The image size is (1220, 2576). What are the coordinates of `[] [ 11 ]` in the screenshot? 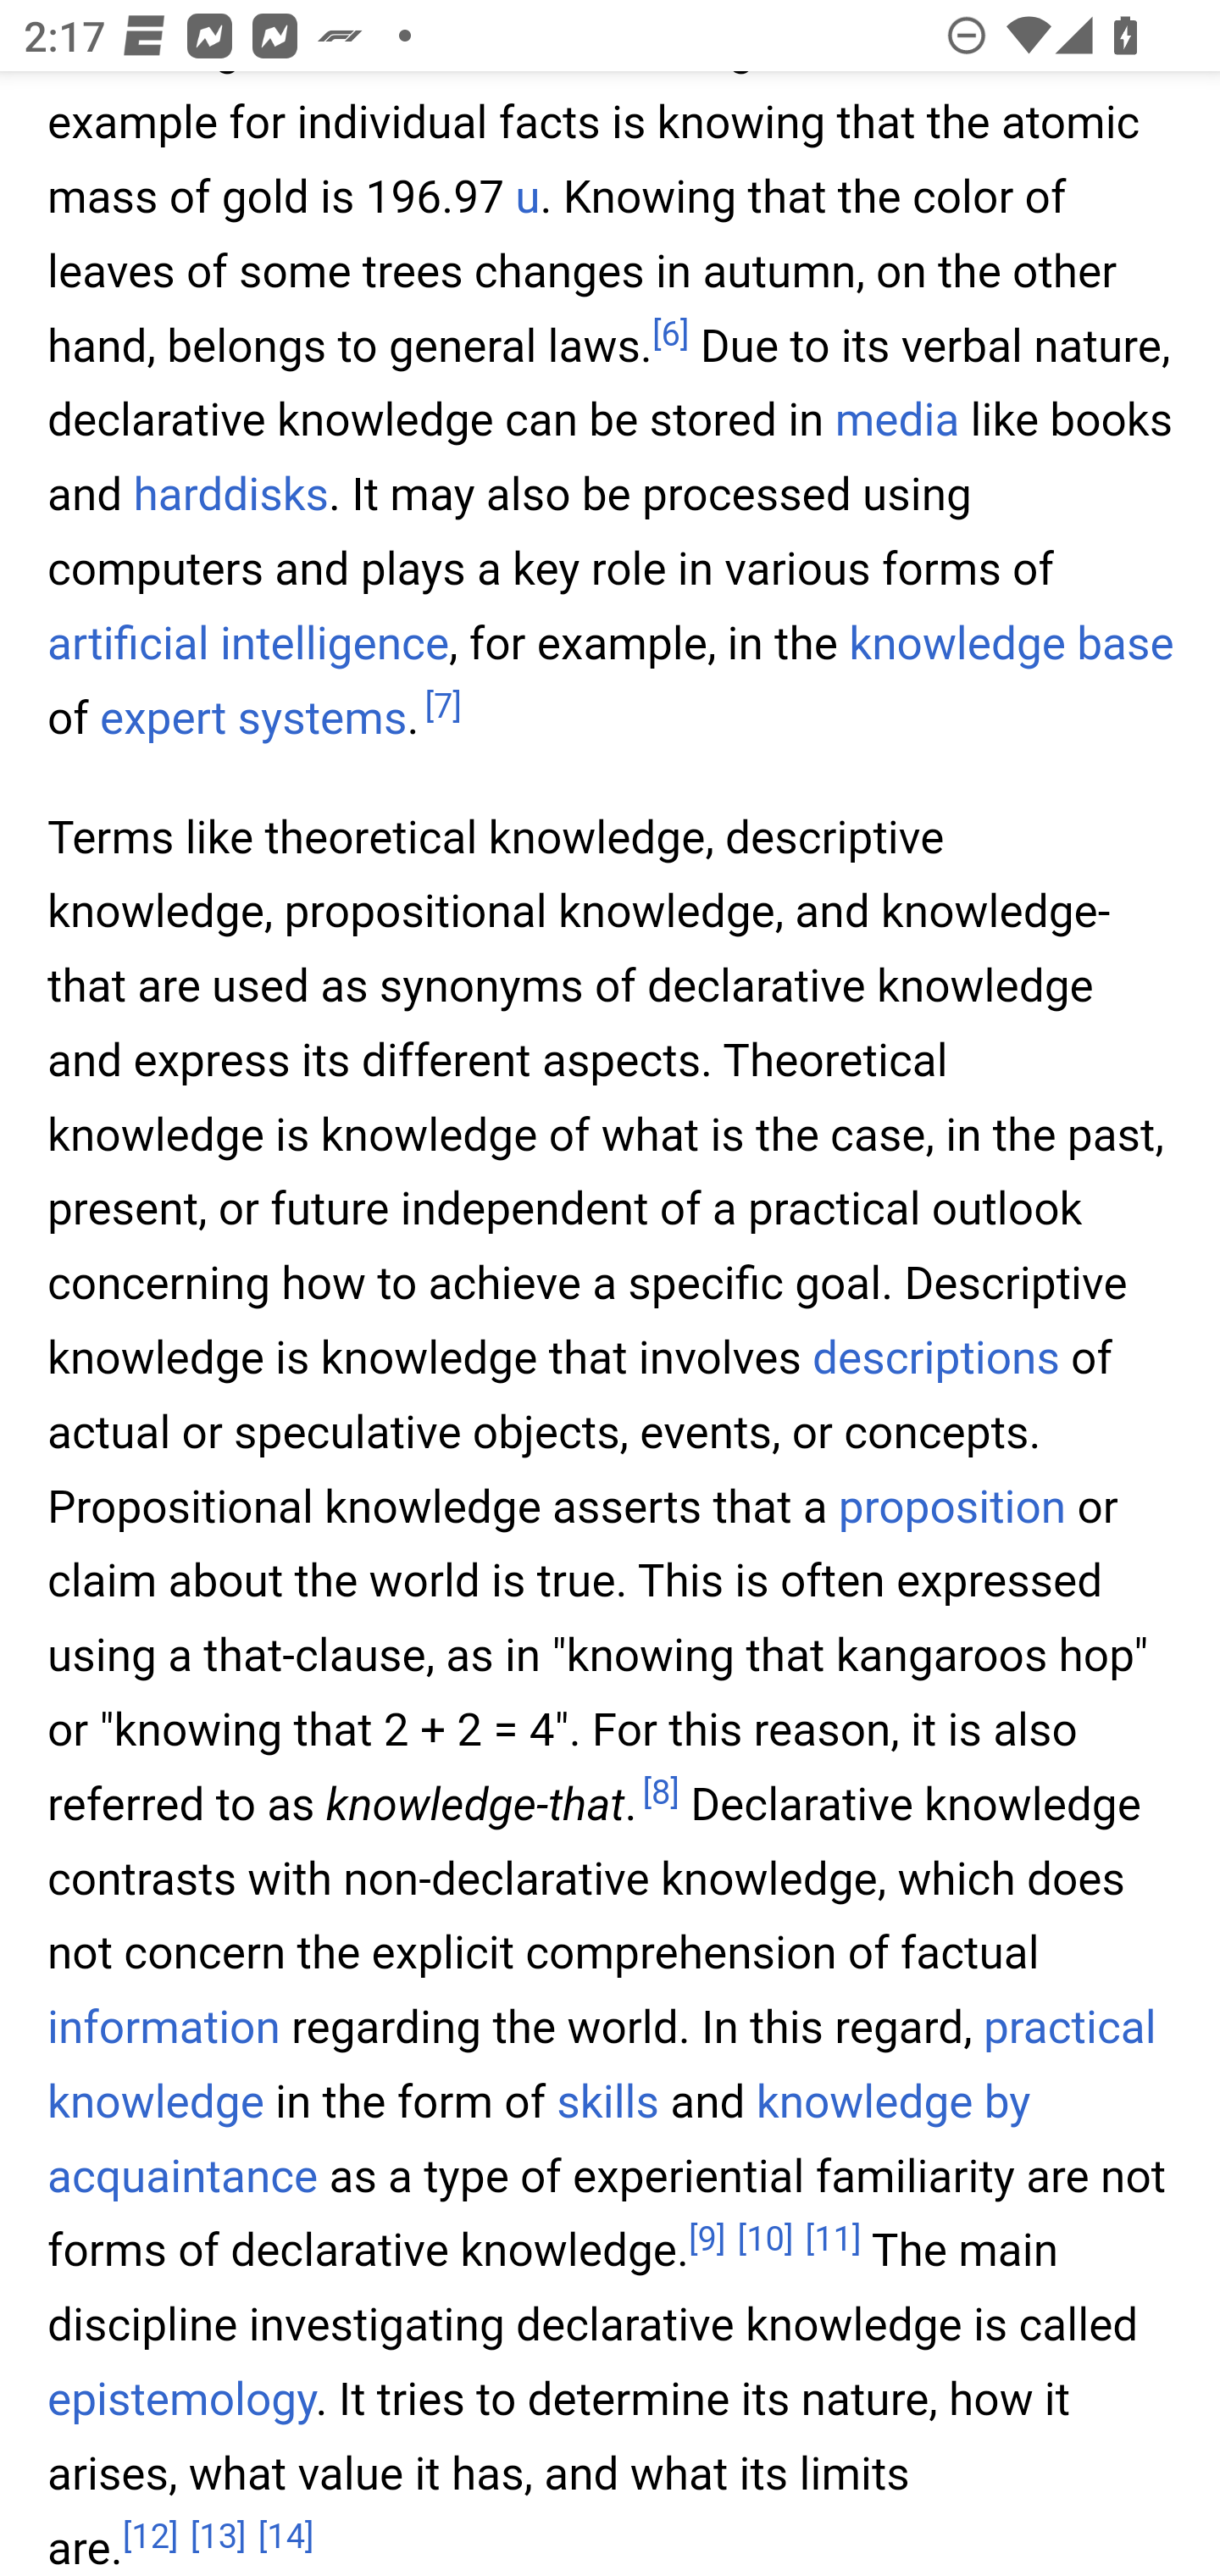 It's located at (832, 2240).